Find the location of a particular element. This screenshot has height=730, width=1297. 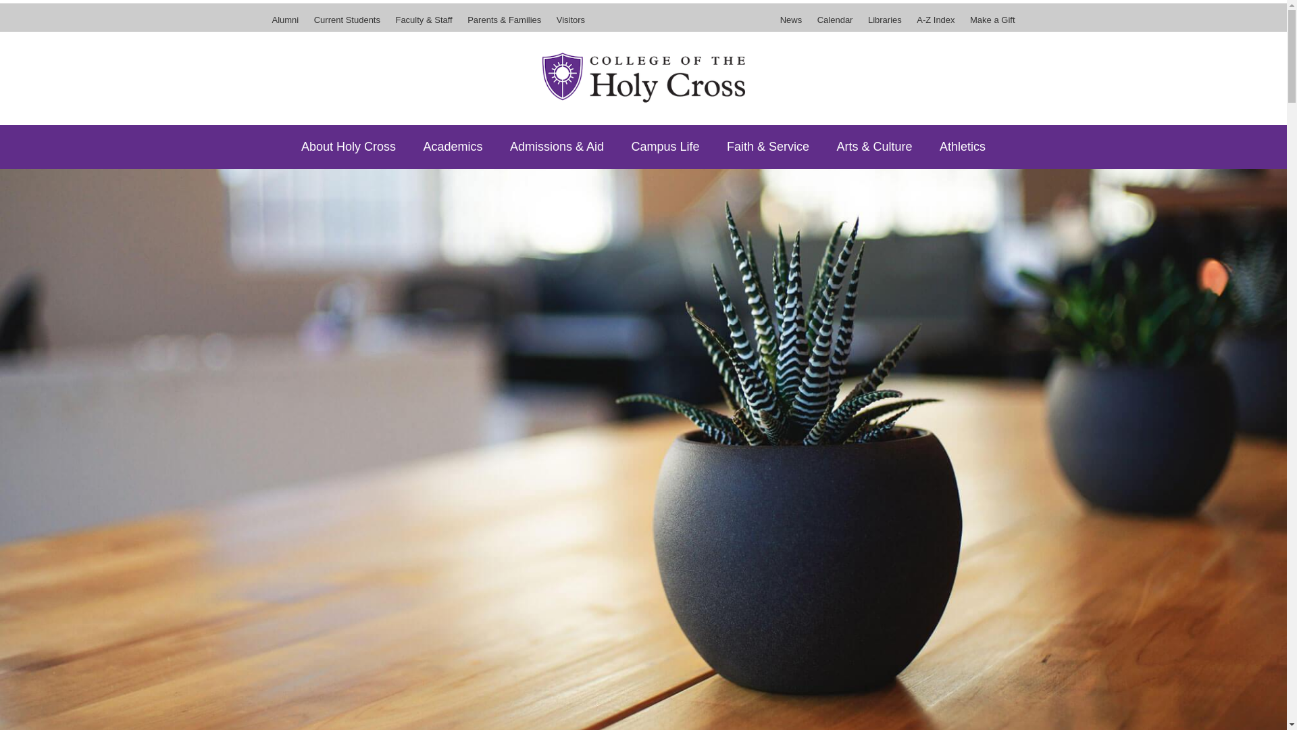

News is located at coordinates (794, 24).